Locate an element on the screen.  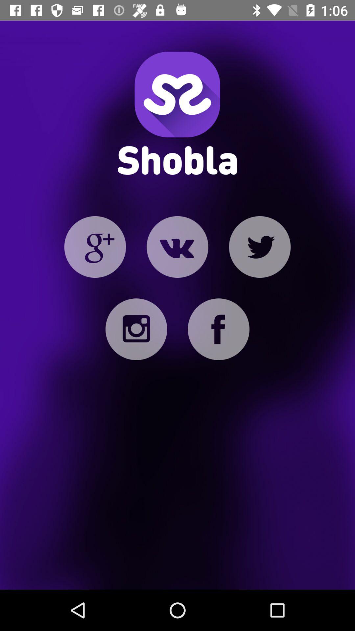
google plus icon is located at coordinates (95, 247).